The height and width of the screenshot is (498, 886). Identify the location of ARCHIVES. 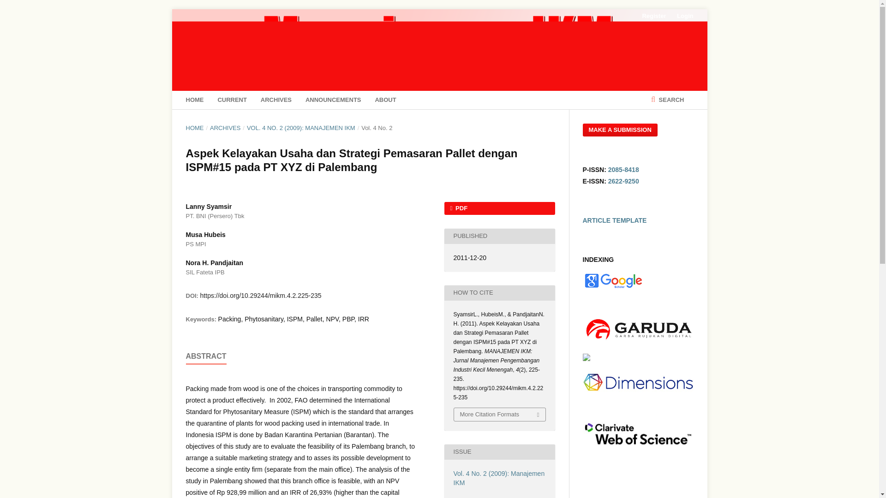
(225, 128).